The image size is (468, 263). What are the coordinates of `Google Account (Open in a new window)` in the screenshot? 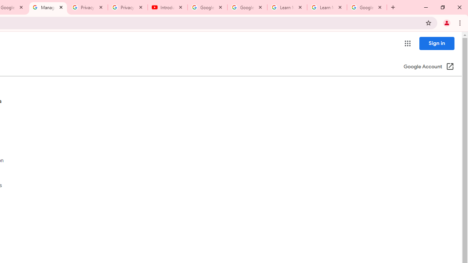 It's located at (429, 67).